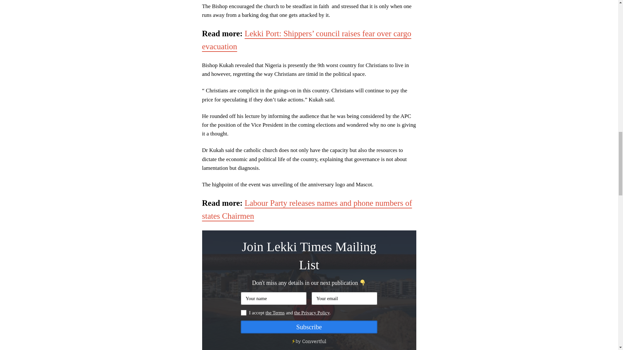 Image resolution: width=623 pixels, height=350 pixels. What do you see at coordinates (309, 342) in the screenshot?
I see `powered by Convertful` at bounding box center [309, 342].